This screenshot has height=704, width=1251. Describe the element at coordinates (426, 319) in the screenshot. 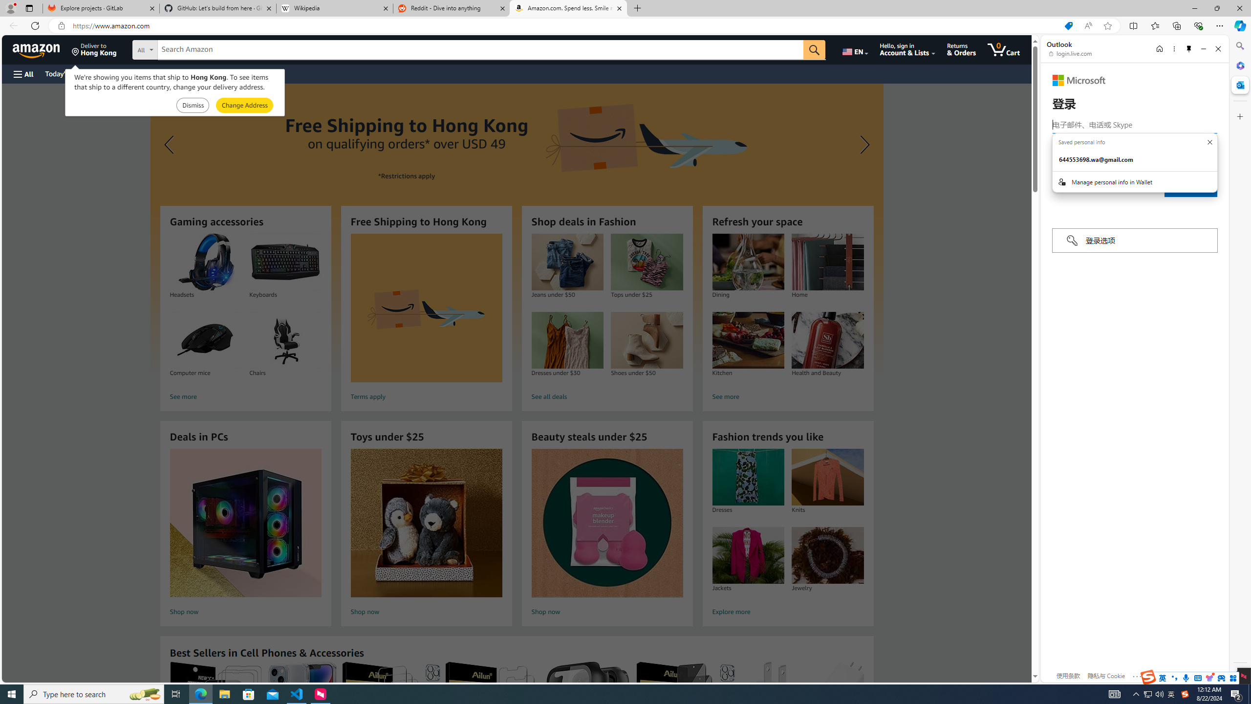

I see `Free Shipping to Hong Kong Terms apply` at that location.